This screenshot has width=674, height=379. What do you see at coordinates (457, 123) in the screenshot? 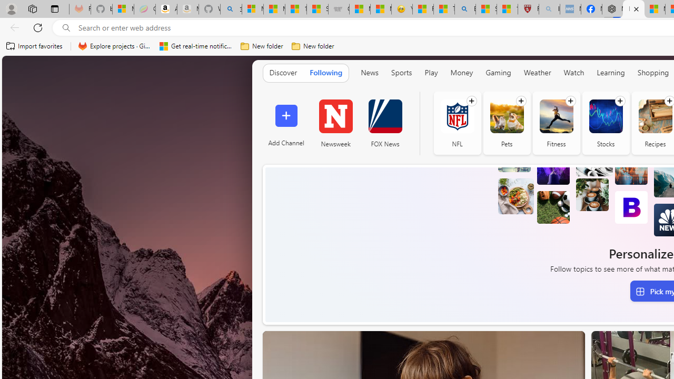
I see `NFL` at bounding box center [457, 123].